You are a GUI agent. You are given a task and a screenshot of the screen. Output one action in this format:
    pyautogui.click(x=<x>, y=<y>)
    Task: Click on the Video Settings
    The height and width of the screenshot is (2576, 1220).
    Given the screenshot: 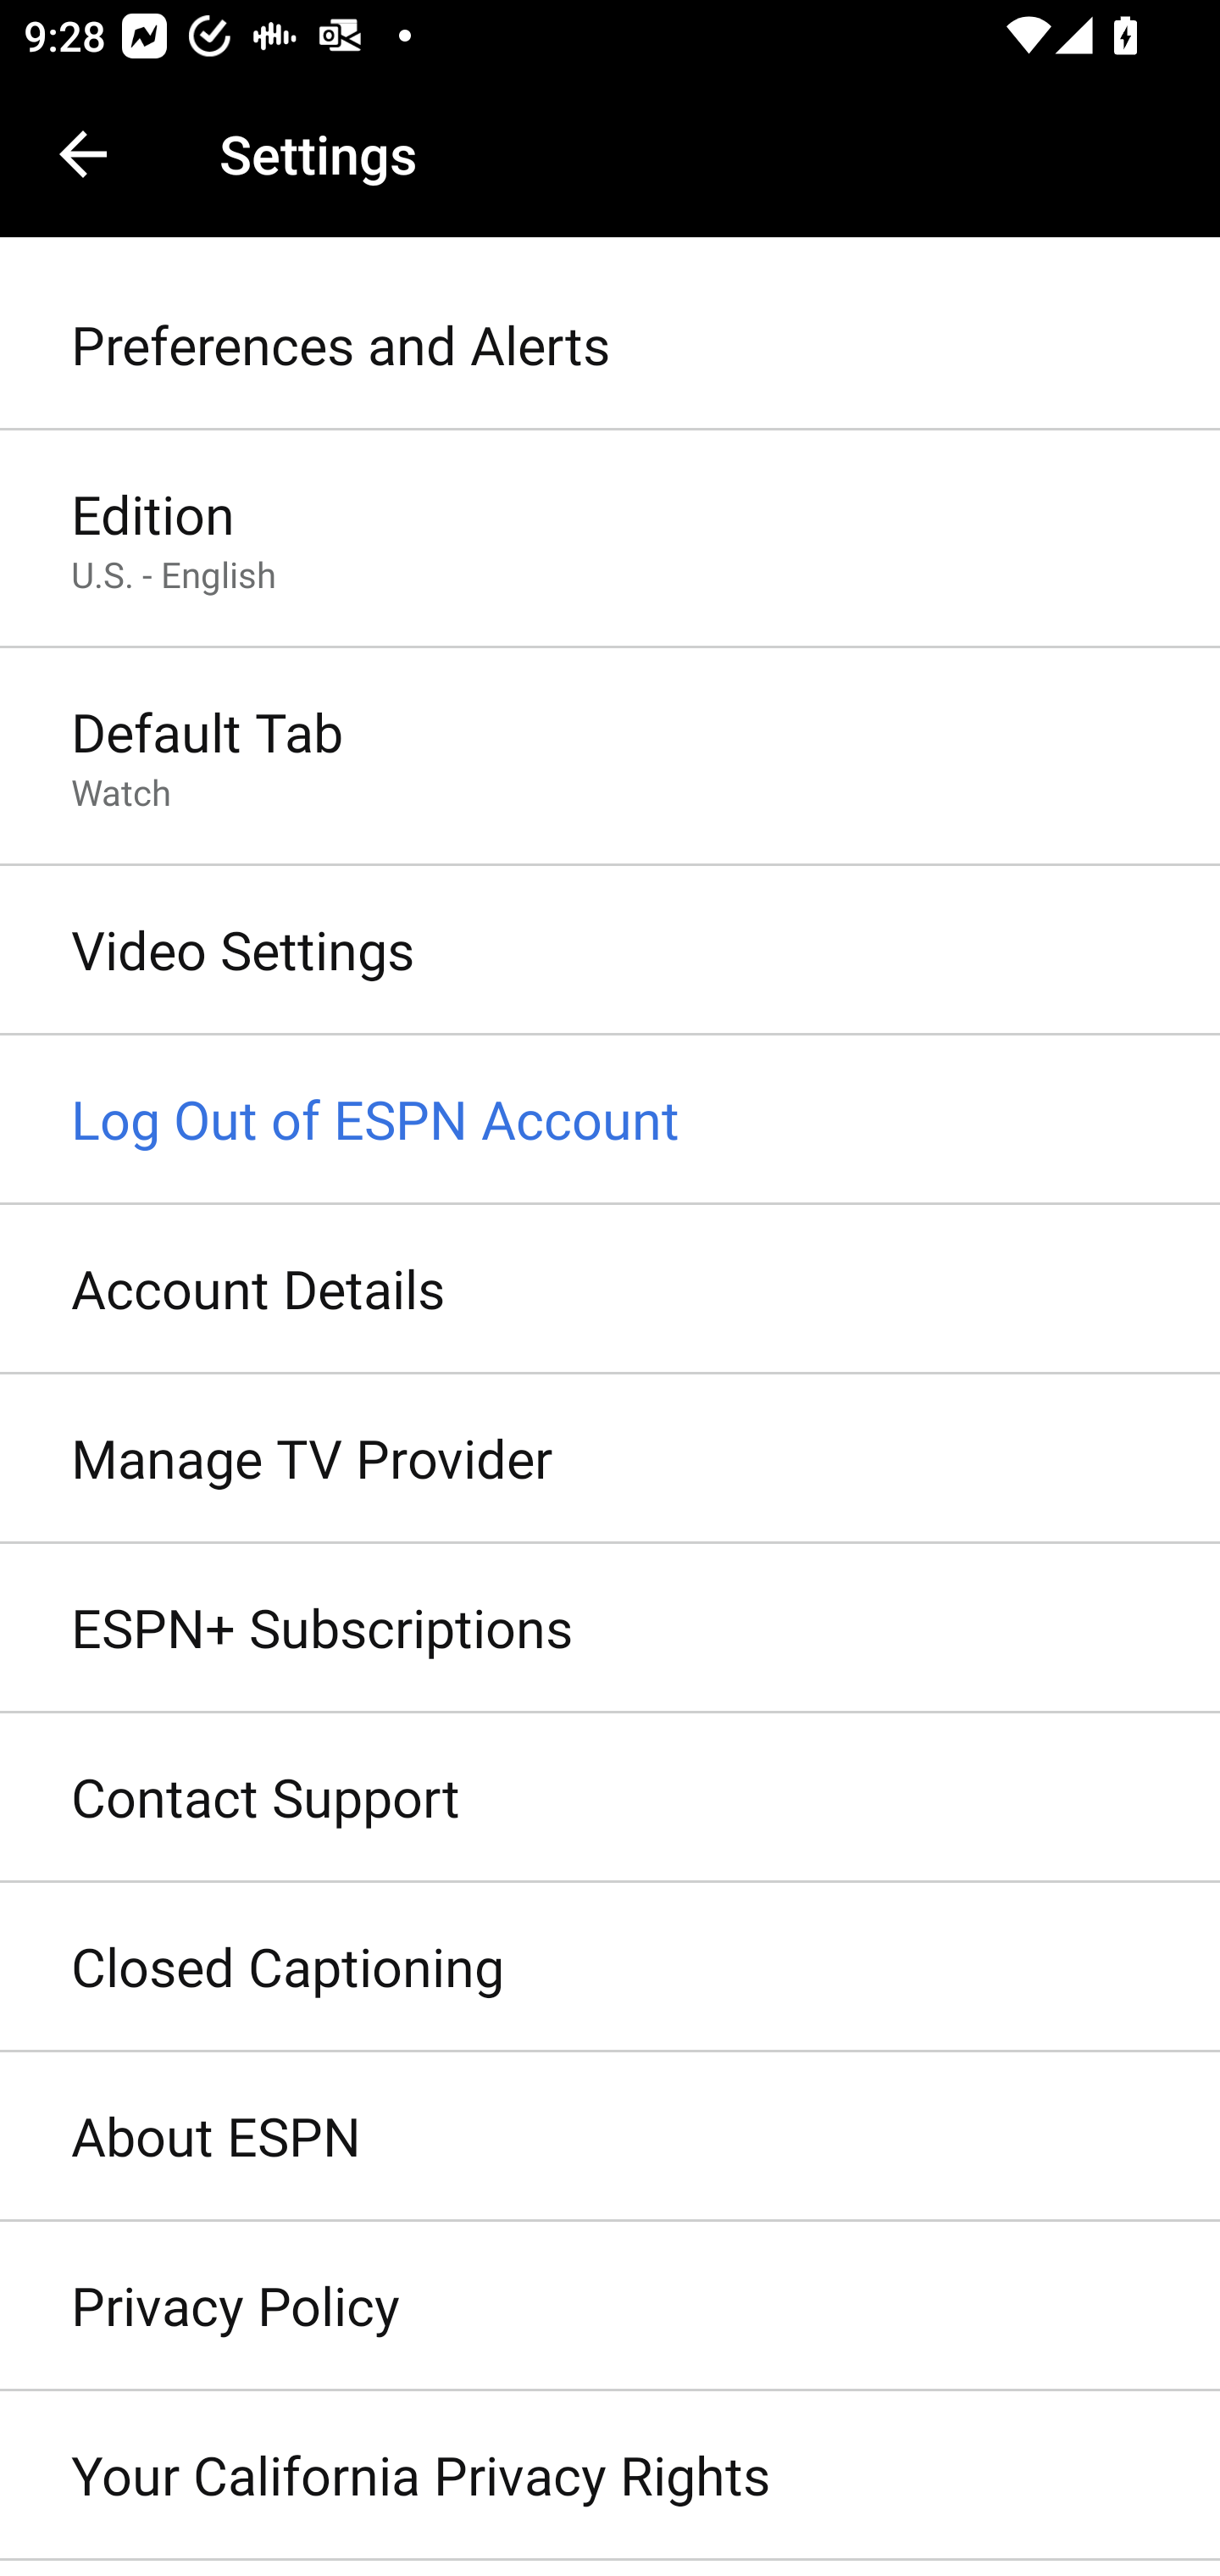 What is the action you would take?
    pyautogui.click(x=610, y=951)
    